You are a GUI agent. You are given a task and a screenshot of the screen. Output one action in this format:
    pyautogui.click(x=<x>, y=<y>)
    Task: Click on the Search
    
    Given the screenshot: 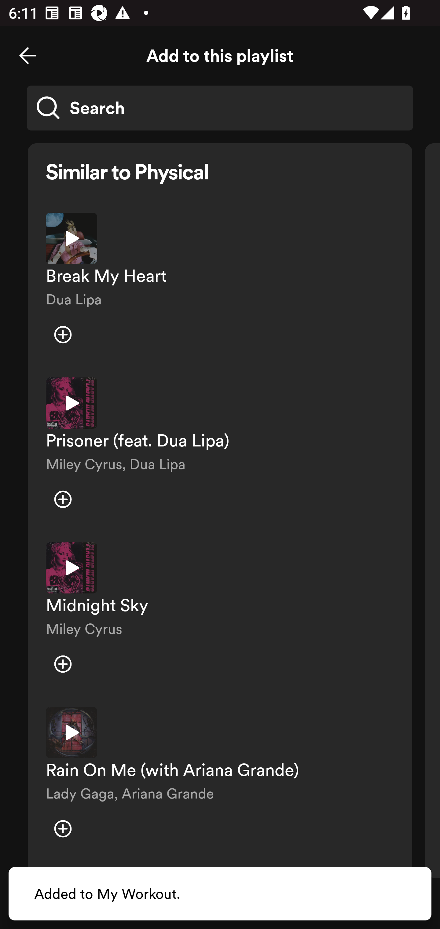 What is the action you would take?
    pyautogui.click(x=220, y=108)
    